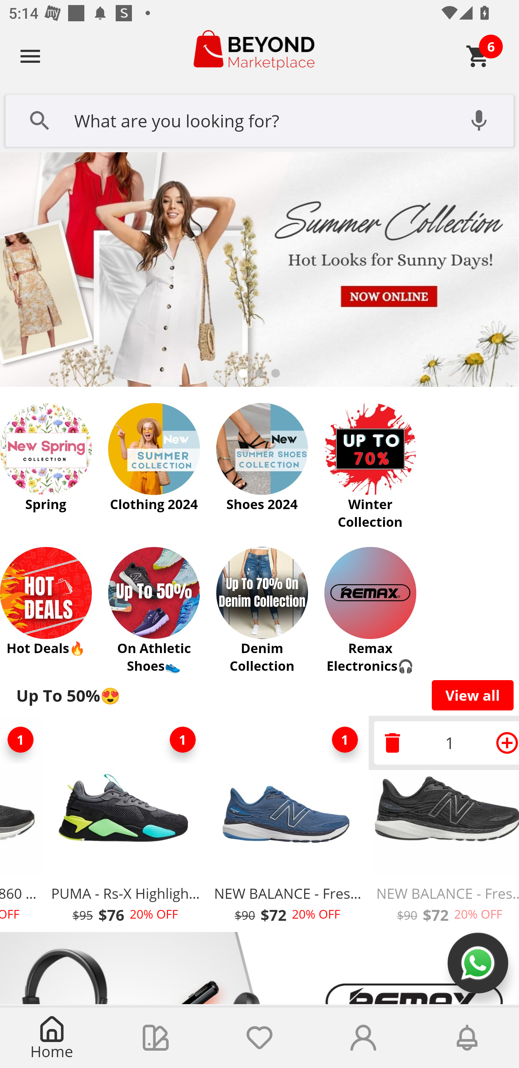 The height and width of the screenshot is (1068, 519). What do you see at coordinates (345, 740) in the screenshot?
I see `1` at bounding box center [345, 740].